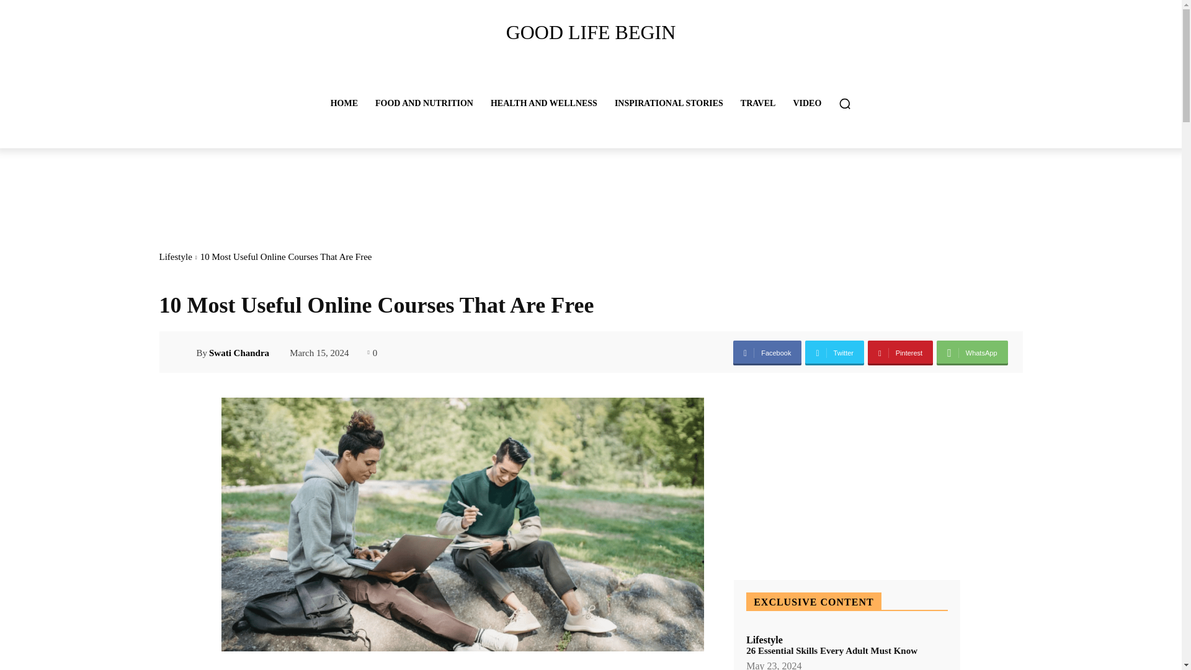 Image resolution: width=1191 pixels, height=670 pixels. Describe the element at coordinates (806, 103) in the screenshot. I see `VIDEO` at that location.